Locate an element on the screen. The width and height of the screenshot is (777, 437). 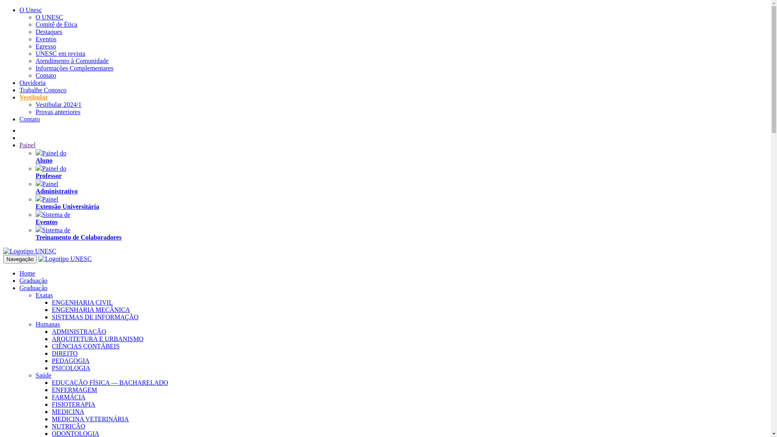
Vestibular is located at coordinates (34, 97).